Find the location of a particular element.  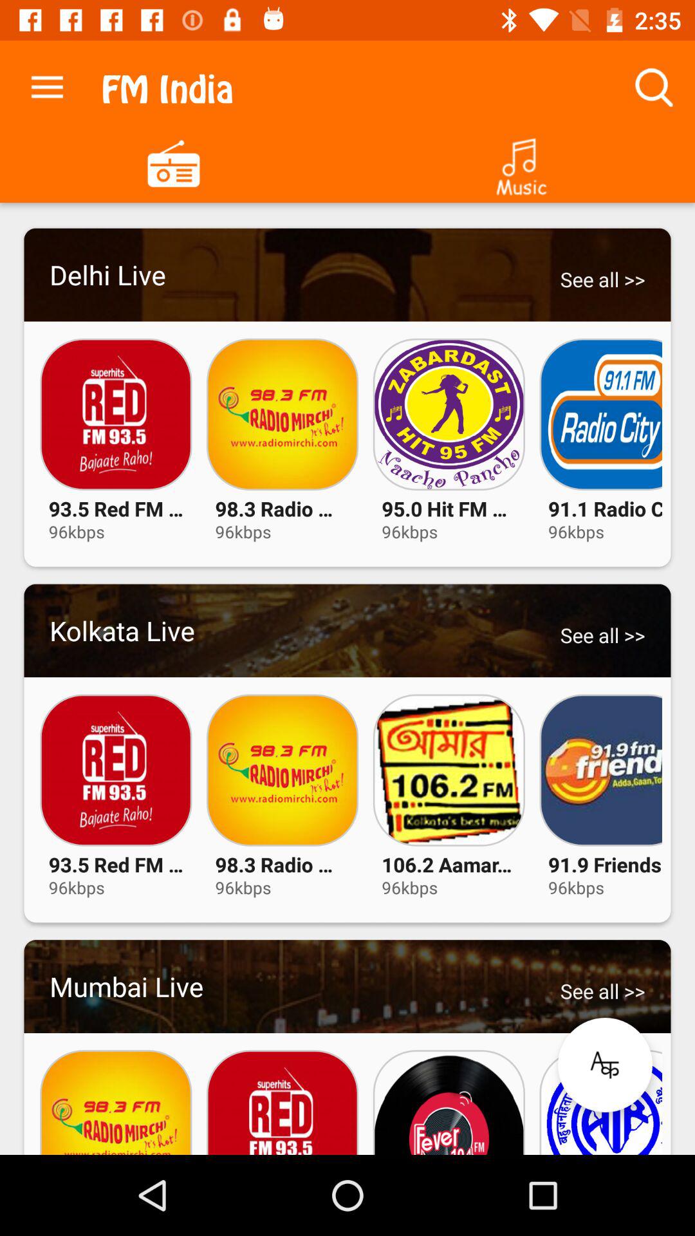

look for music is located at coordinates (521, 162).